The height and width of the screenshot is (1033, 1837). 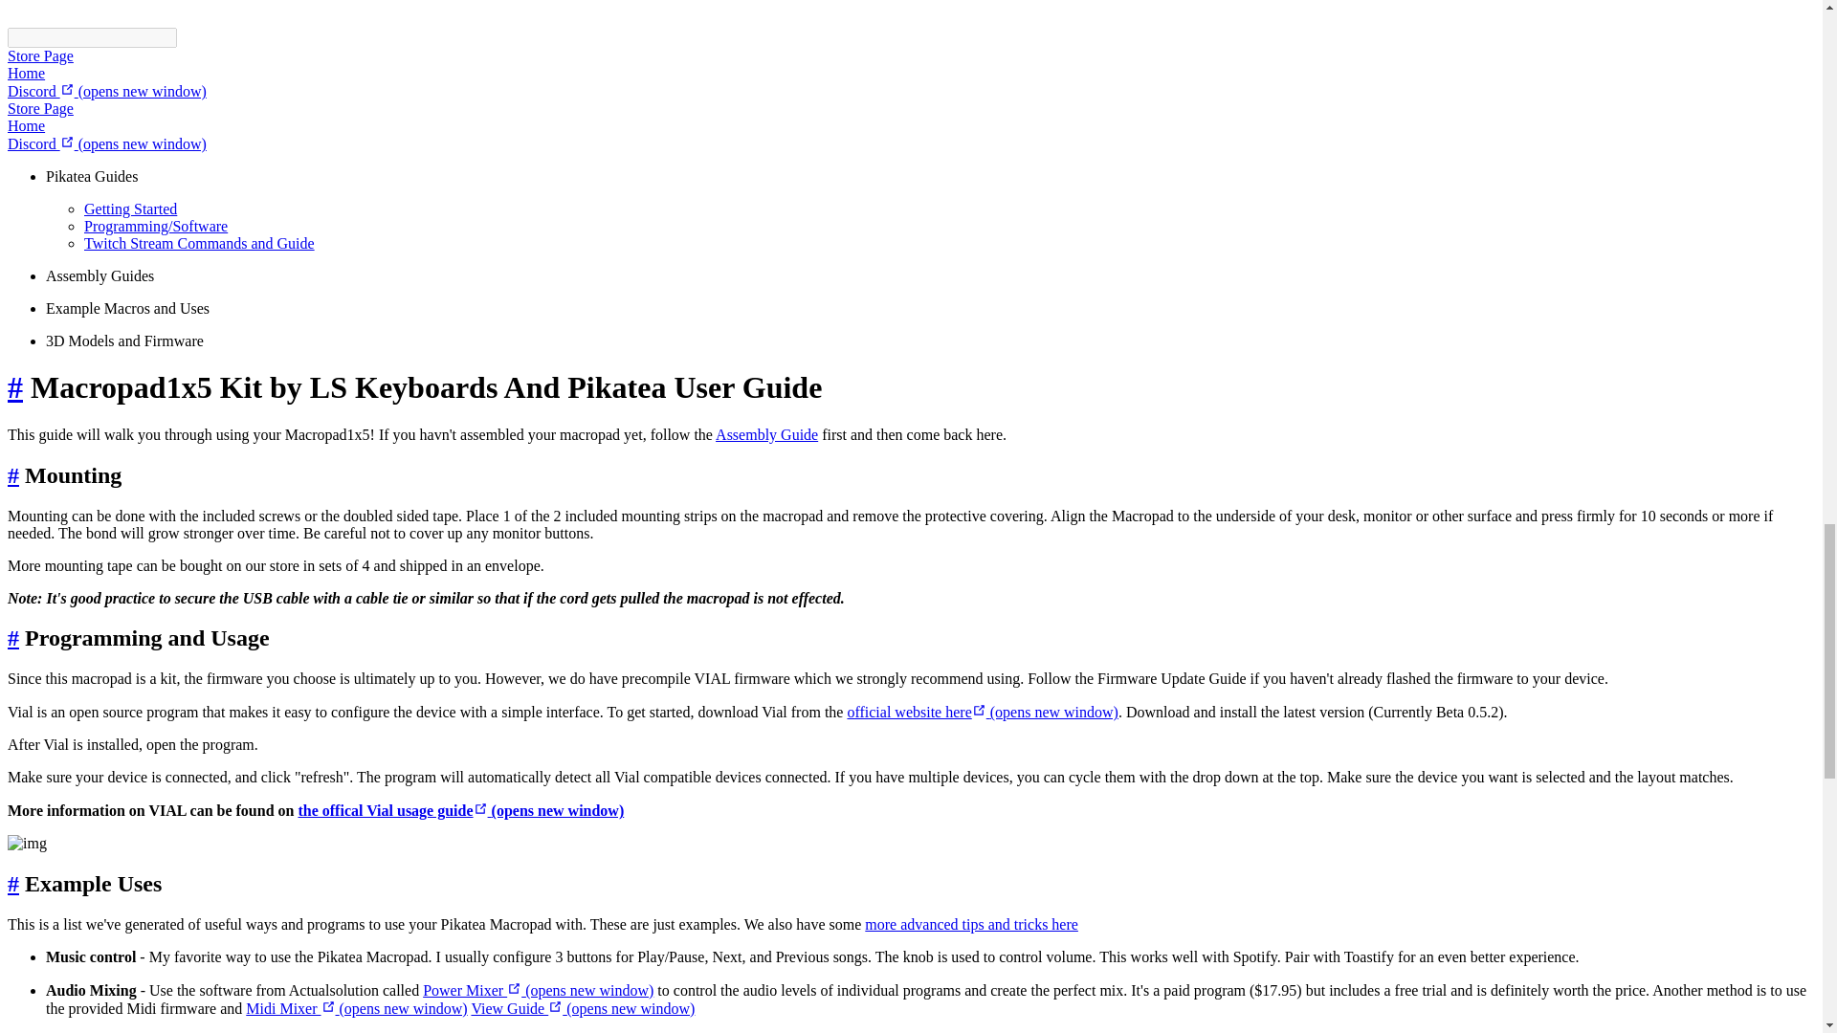 What do you see at coordinates (40, 55) in the screenshot?
I see `Store Page` at bounding box center [40, 55].